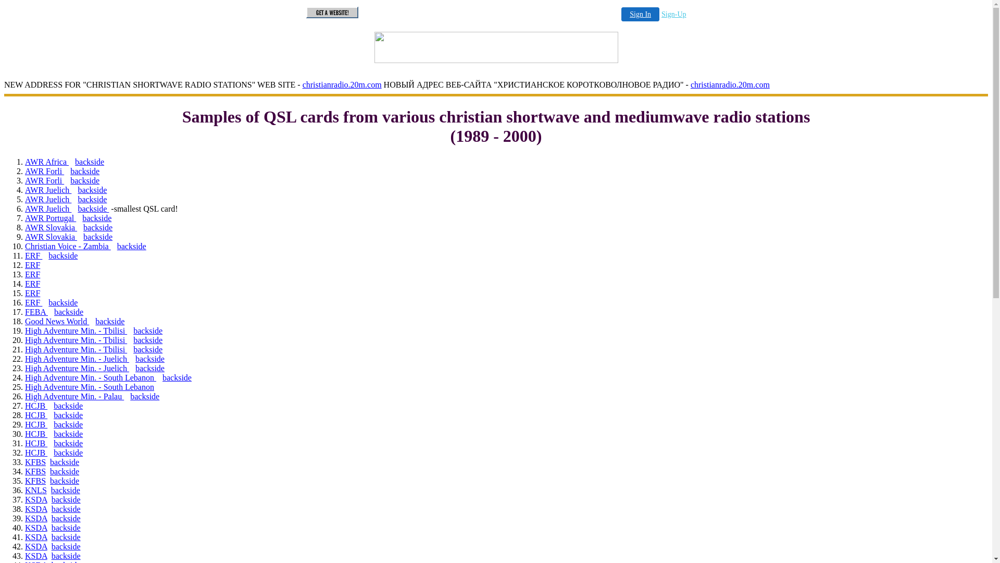 This screenshot has height=563, width=1000. What do you see at coordinates (150, 368) in the screenshot?
I see `backside` at bounding box center [150, 368].